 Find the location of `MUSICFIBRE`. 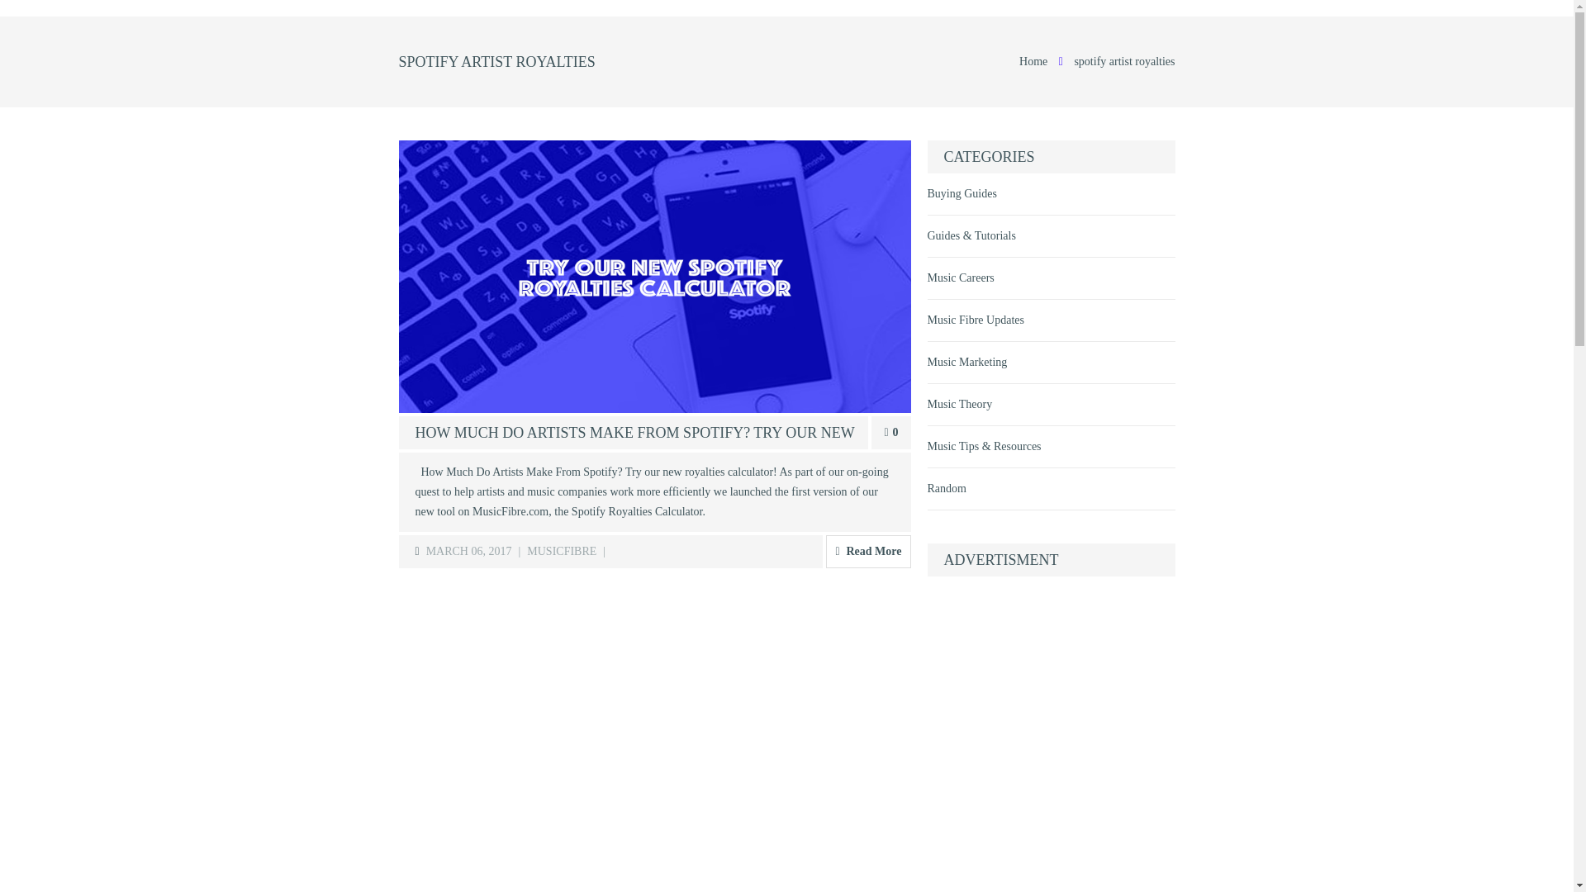

MUSICFIBRE is located at coordinates (561, 551).